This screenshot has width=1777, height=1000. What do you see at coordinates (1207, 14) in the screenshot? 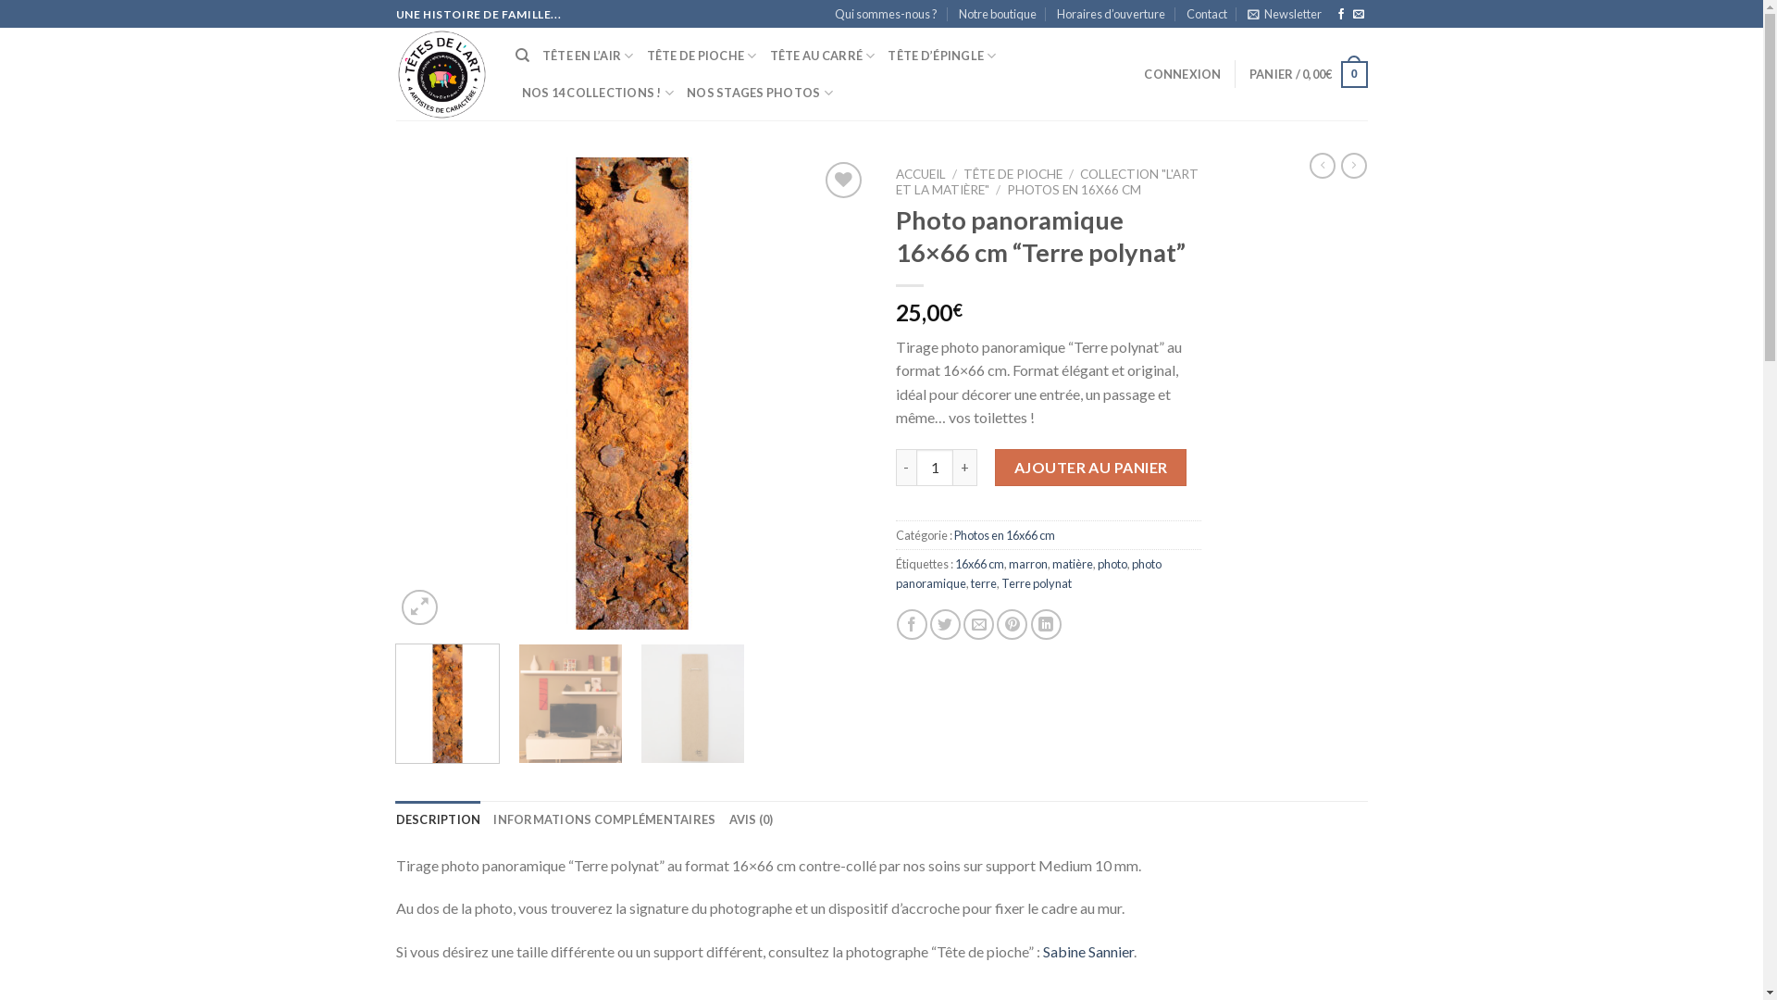
I see `Contact` at bounding box center [1207, 14].